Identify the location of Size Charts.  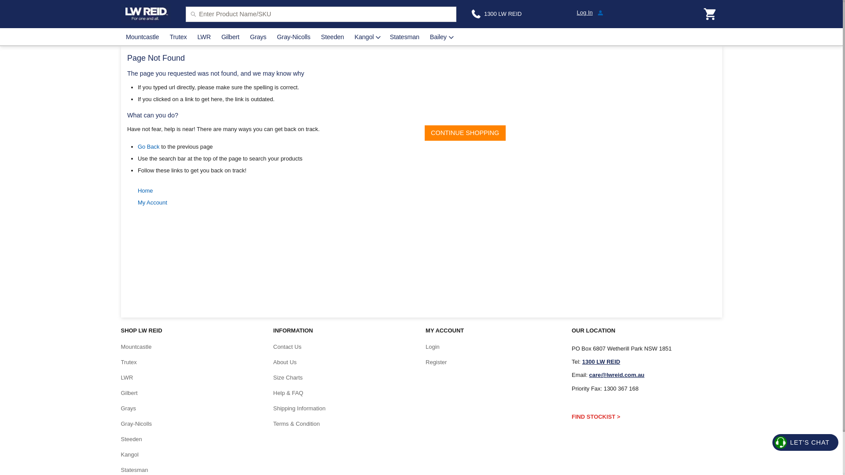
(288, 377).